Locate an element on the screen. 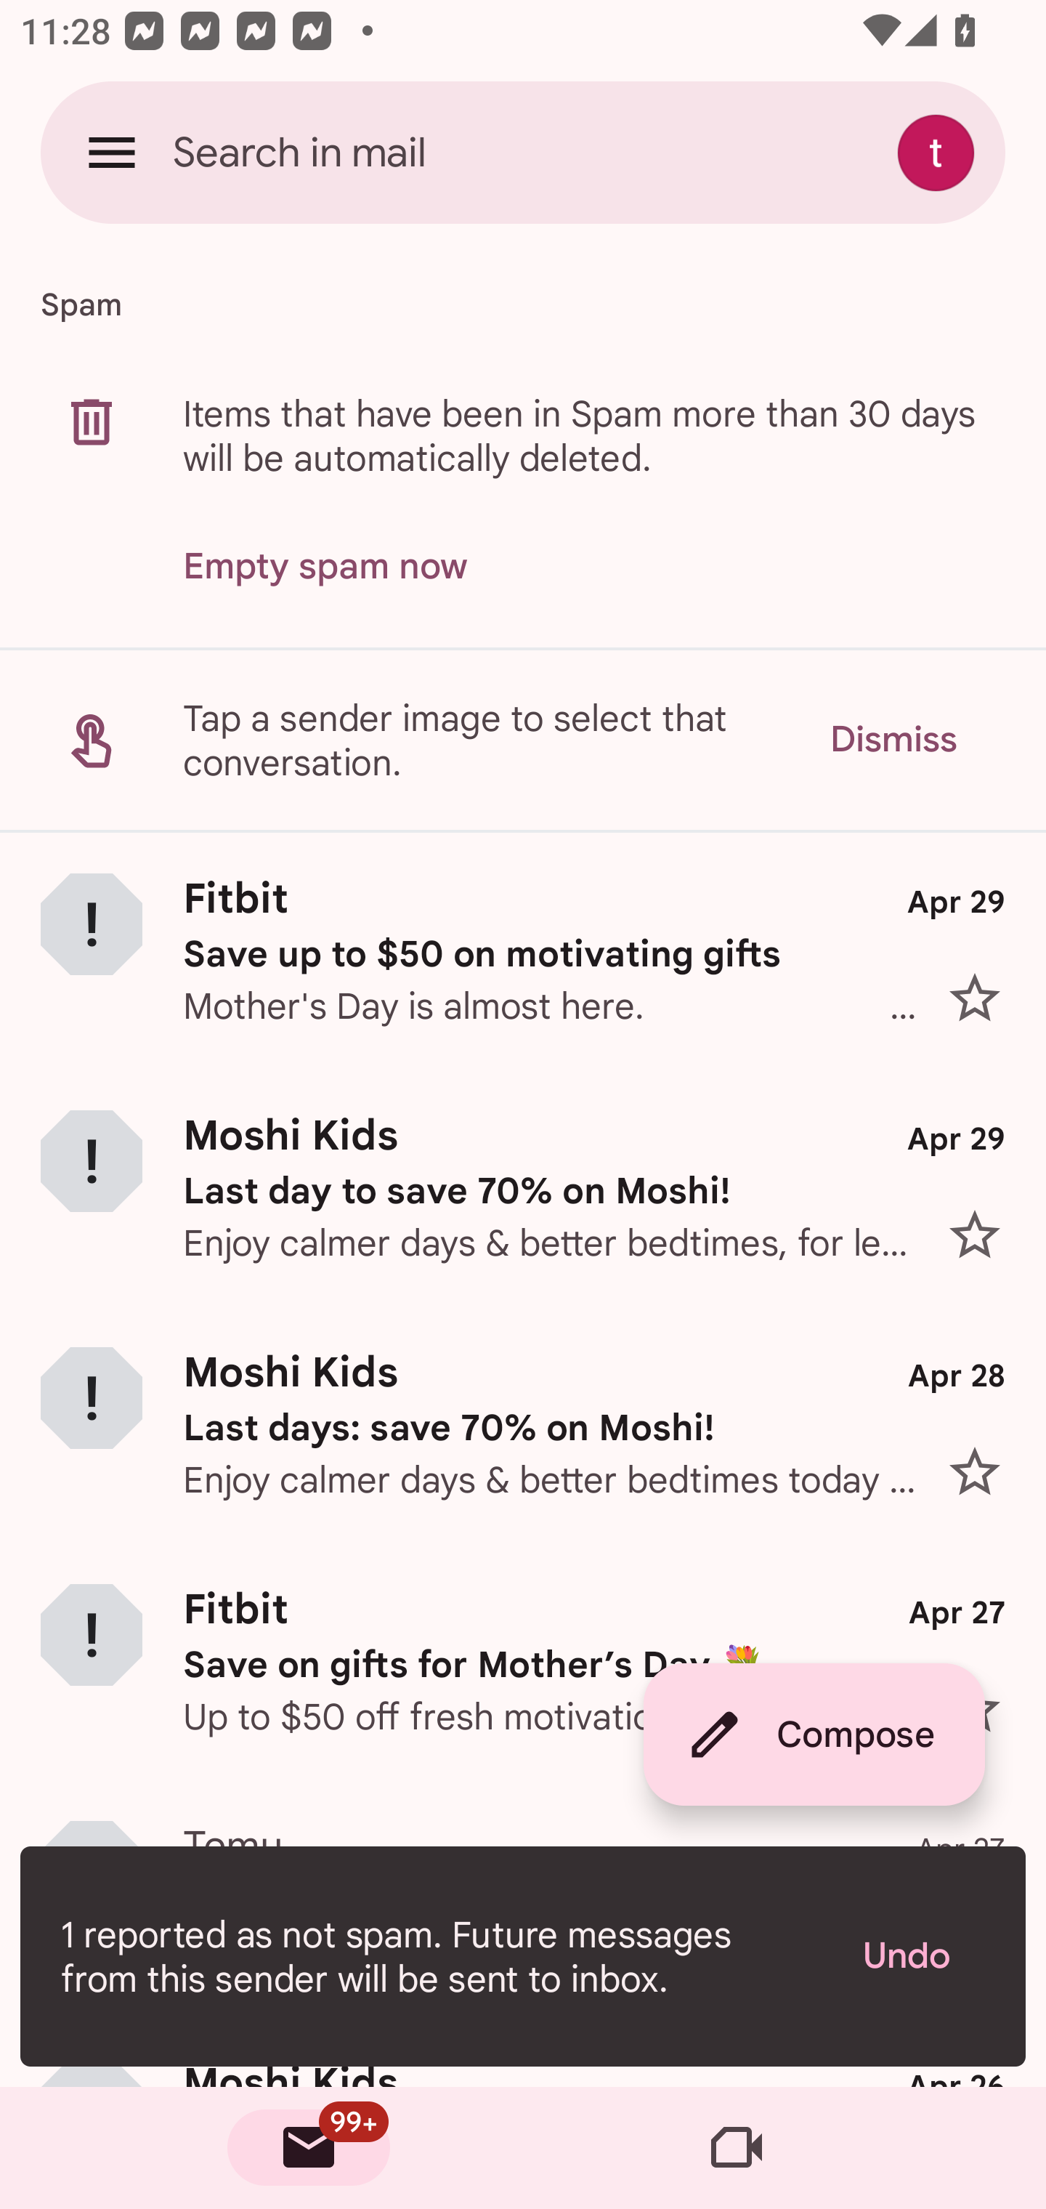  Compose is located at coordinates (814, 1734).